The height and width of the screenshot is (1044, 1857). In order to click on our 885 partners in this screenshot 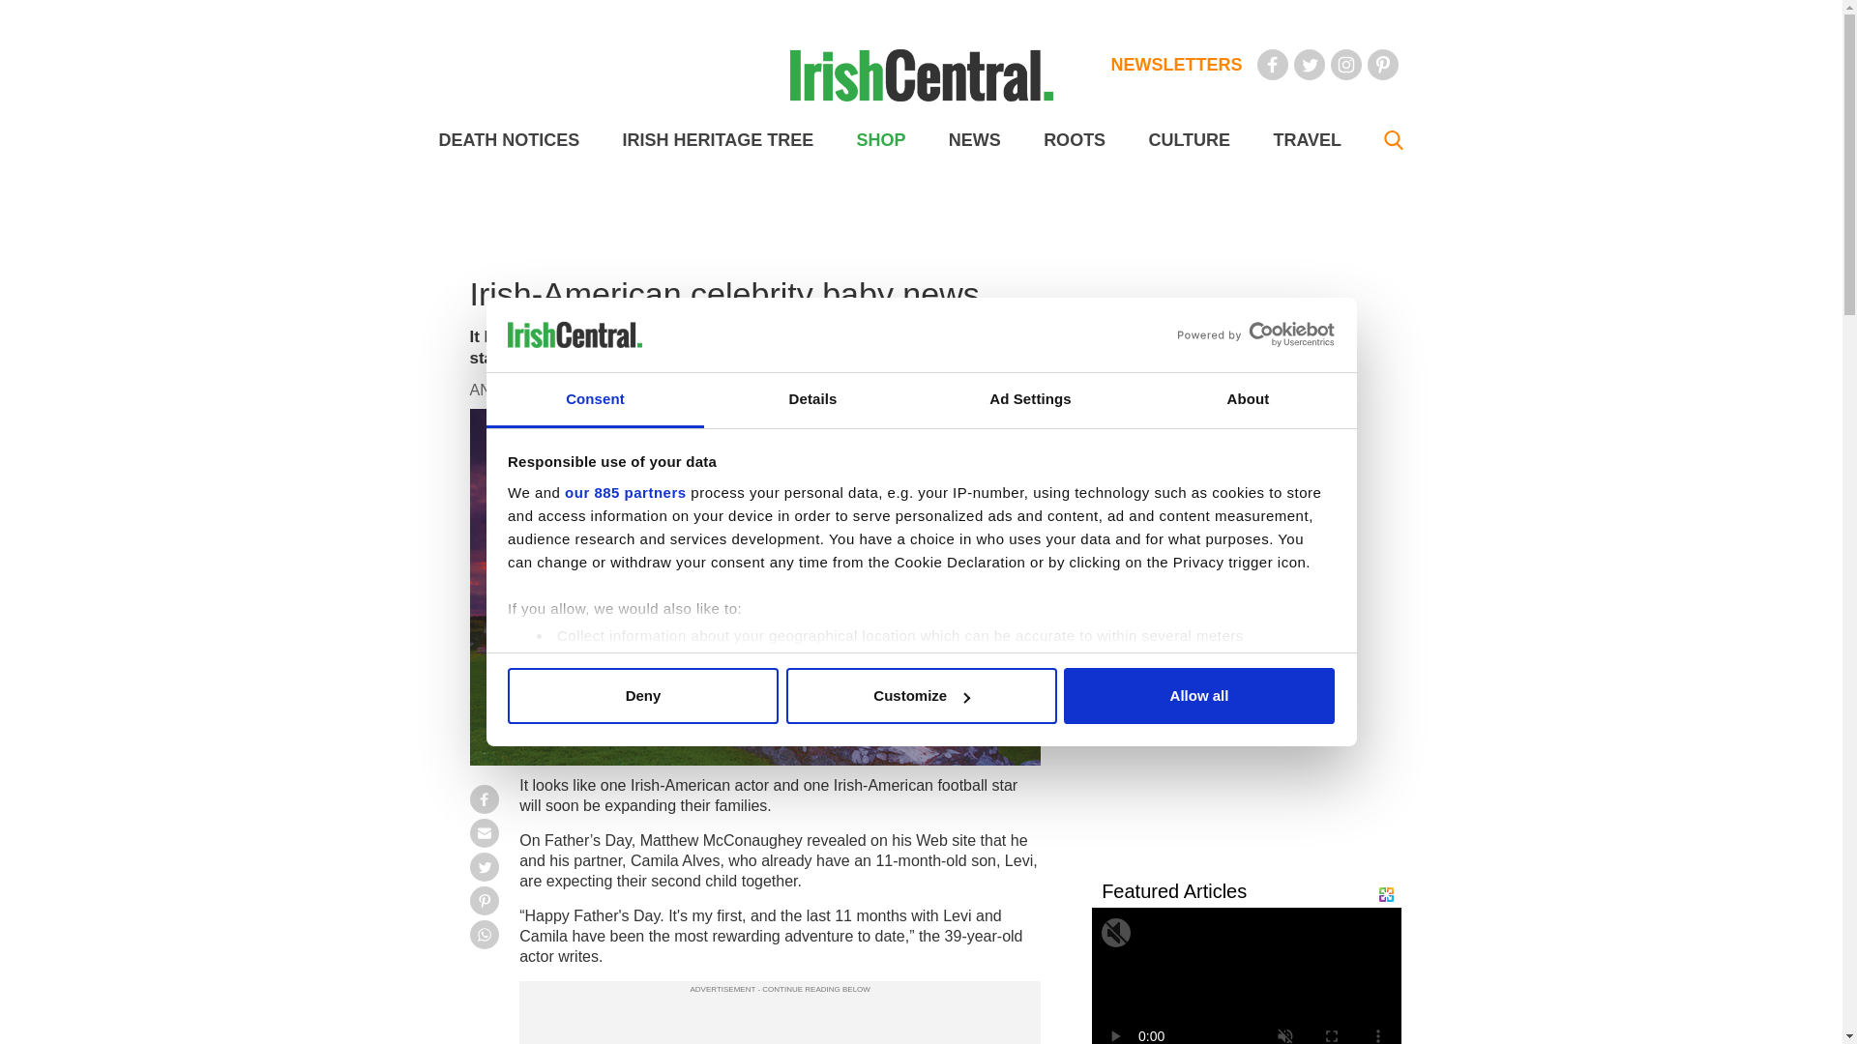, I will do `click(625, 493)`.